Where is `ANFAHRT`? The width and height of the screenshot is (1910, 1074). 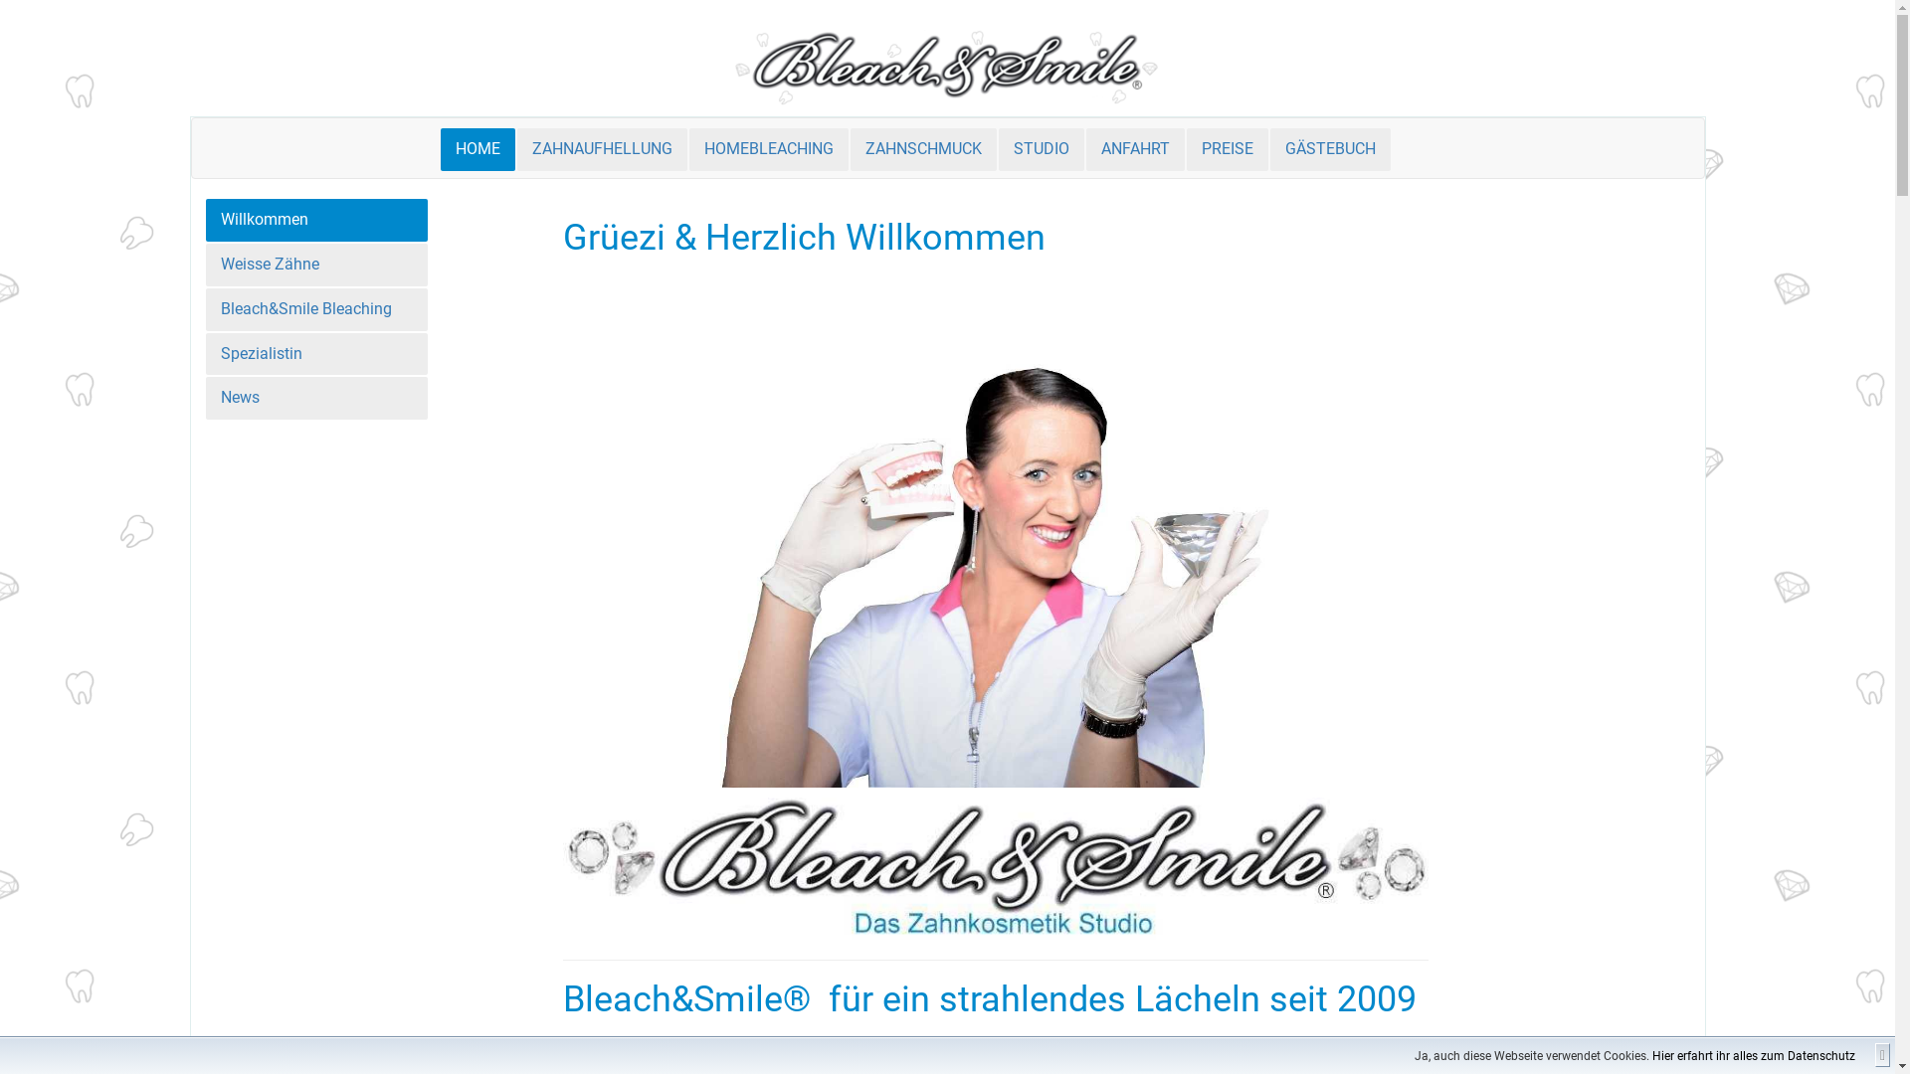 ANFAHRT is located at coordinates (1136, 149).